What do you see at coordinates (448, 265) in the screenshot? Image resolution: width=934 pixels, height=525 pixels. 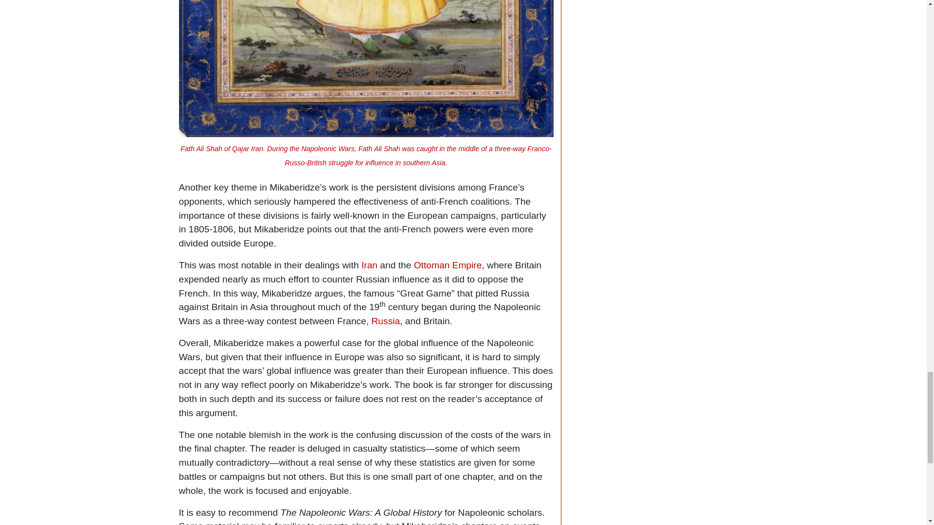 I see `Ottoman Empire` at bounding box center [448, 265].